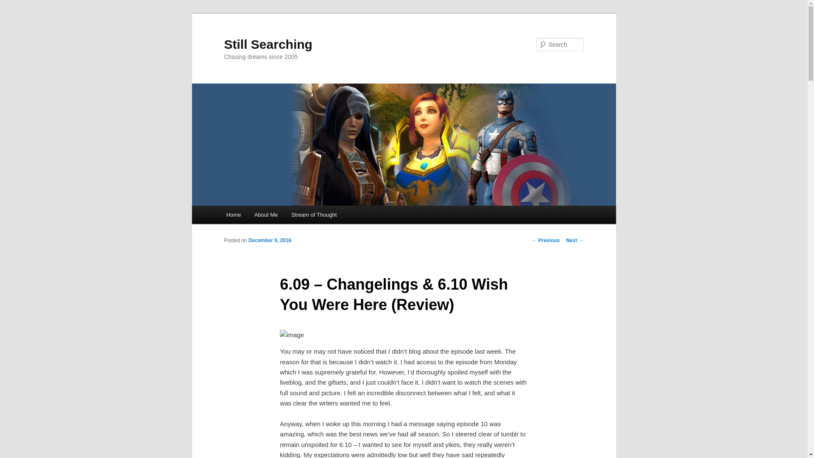 Image resolution: width=814 pixels, height=458 pixels. Describe the element at coordinates (14, 5) in the screenshot. I see `Search` at that location.